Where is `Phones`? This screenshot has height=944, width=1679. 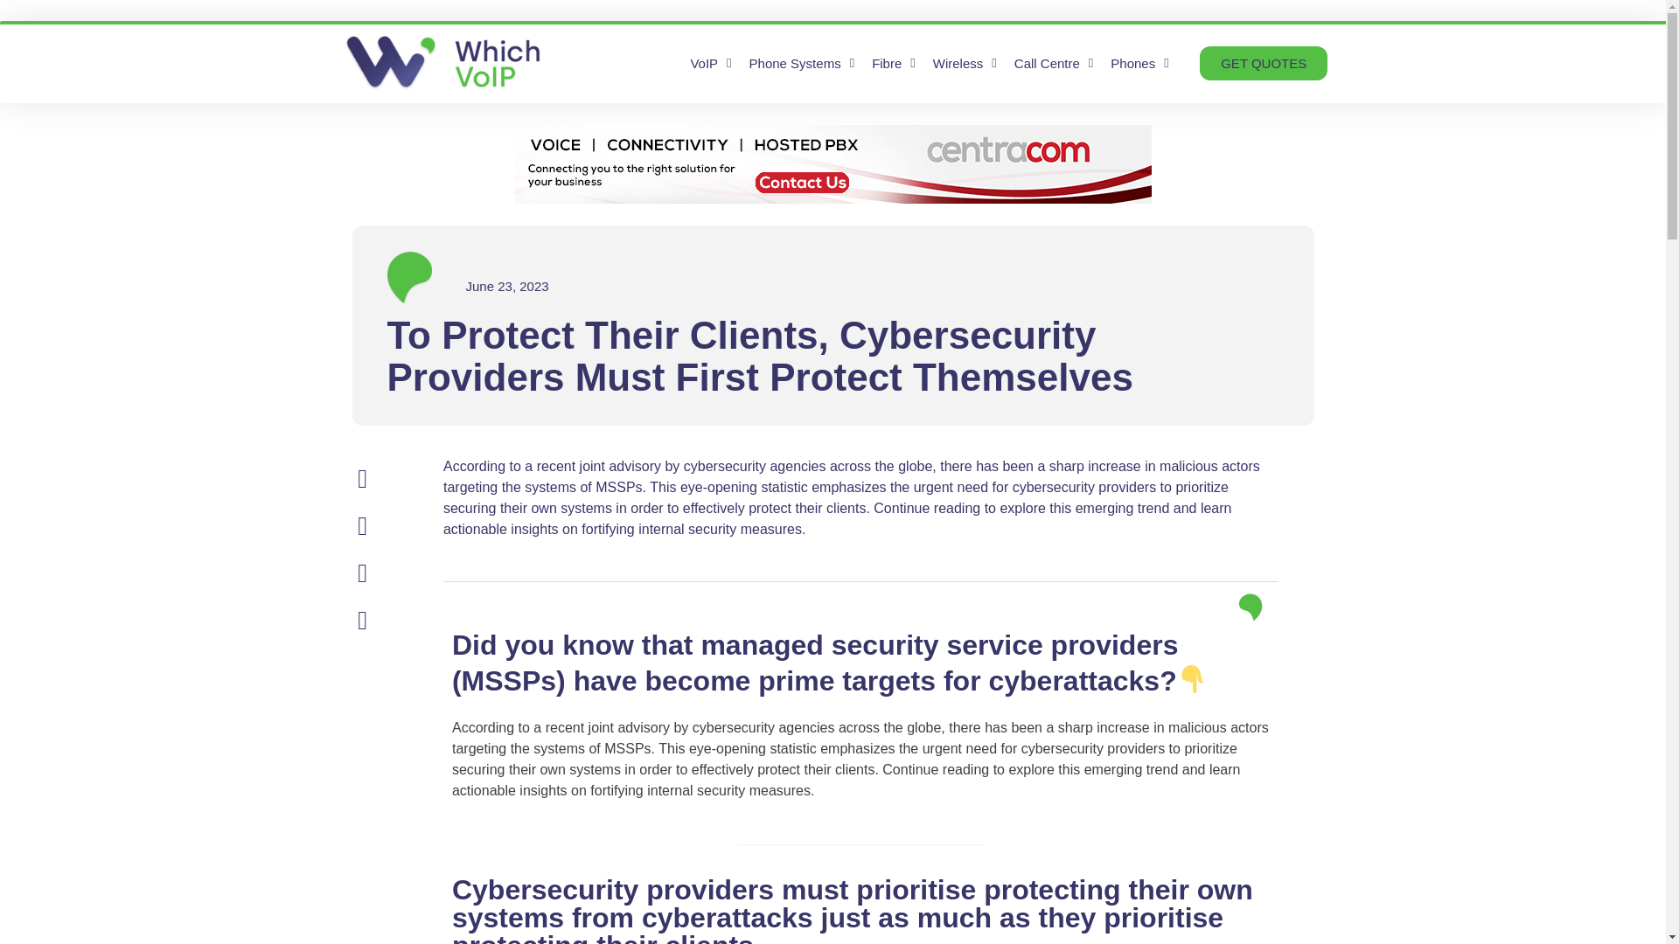 Phones is located at coordinates (1139, 63).